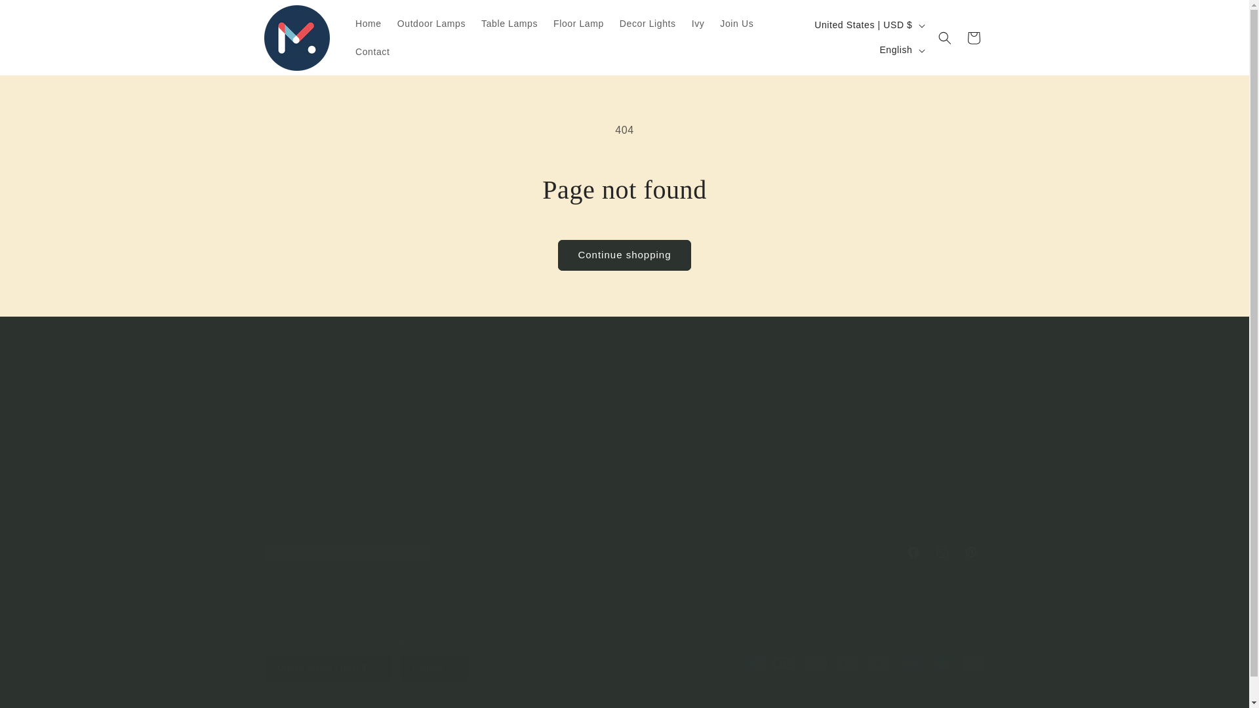 This screenshot has height=708, width=1259. I want to click on Home, so click(509, 24).